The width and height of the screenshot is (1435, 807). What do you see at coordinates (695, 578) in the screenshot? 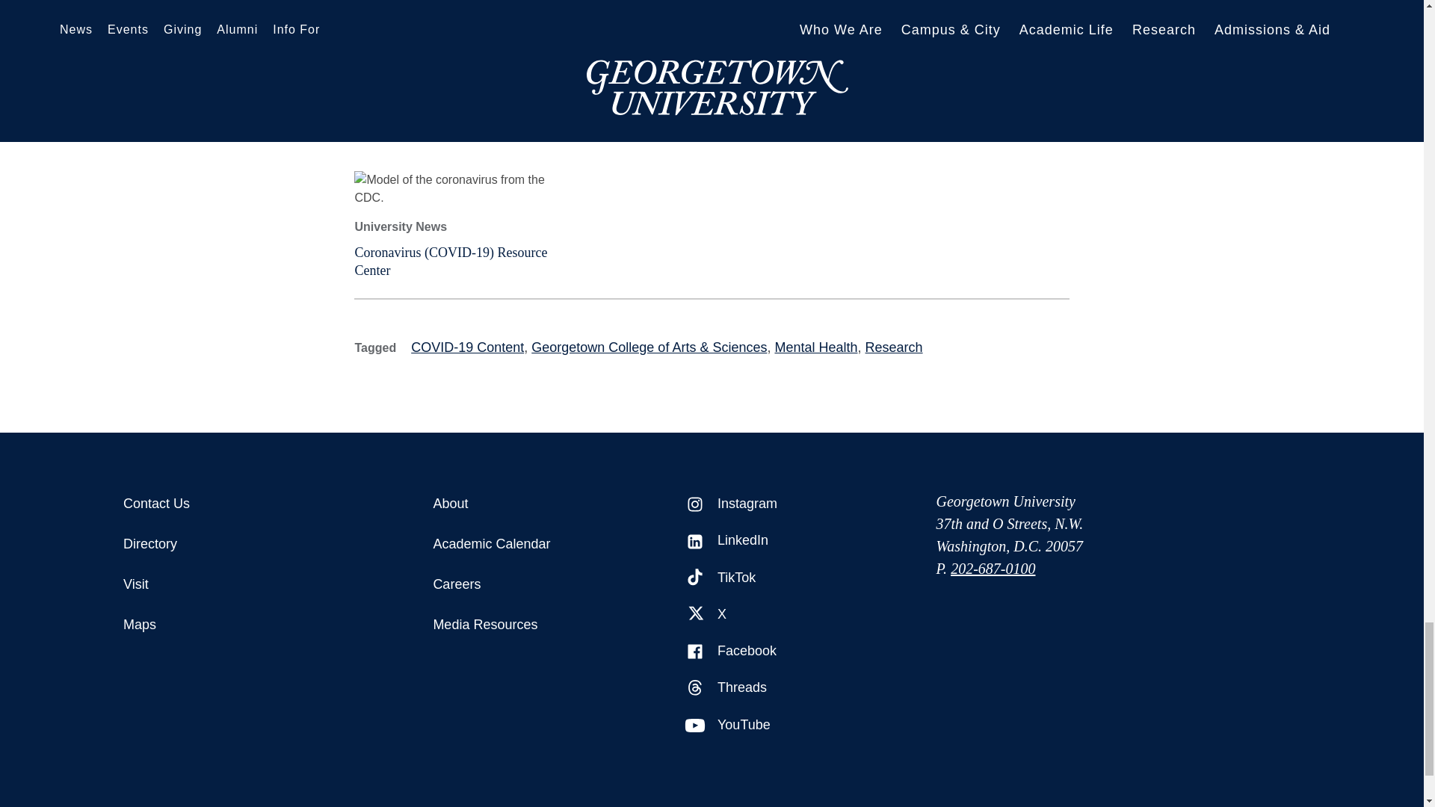
I see `TikTok` at bounding box center [695, 578].